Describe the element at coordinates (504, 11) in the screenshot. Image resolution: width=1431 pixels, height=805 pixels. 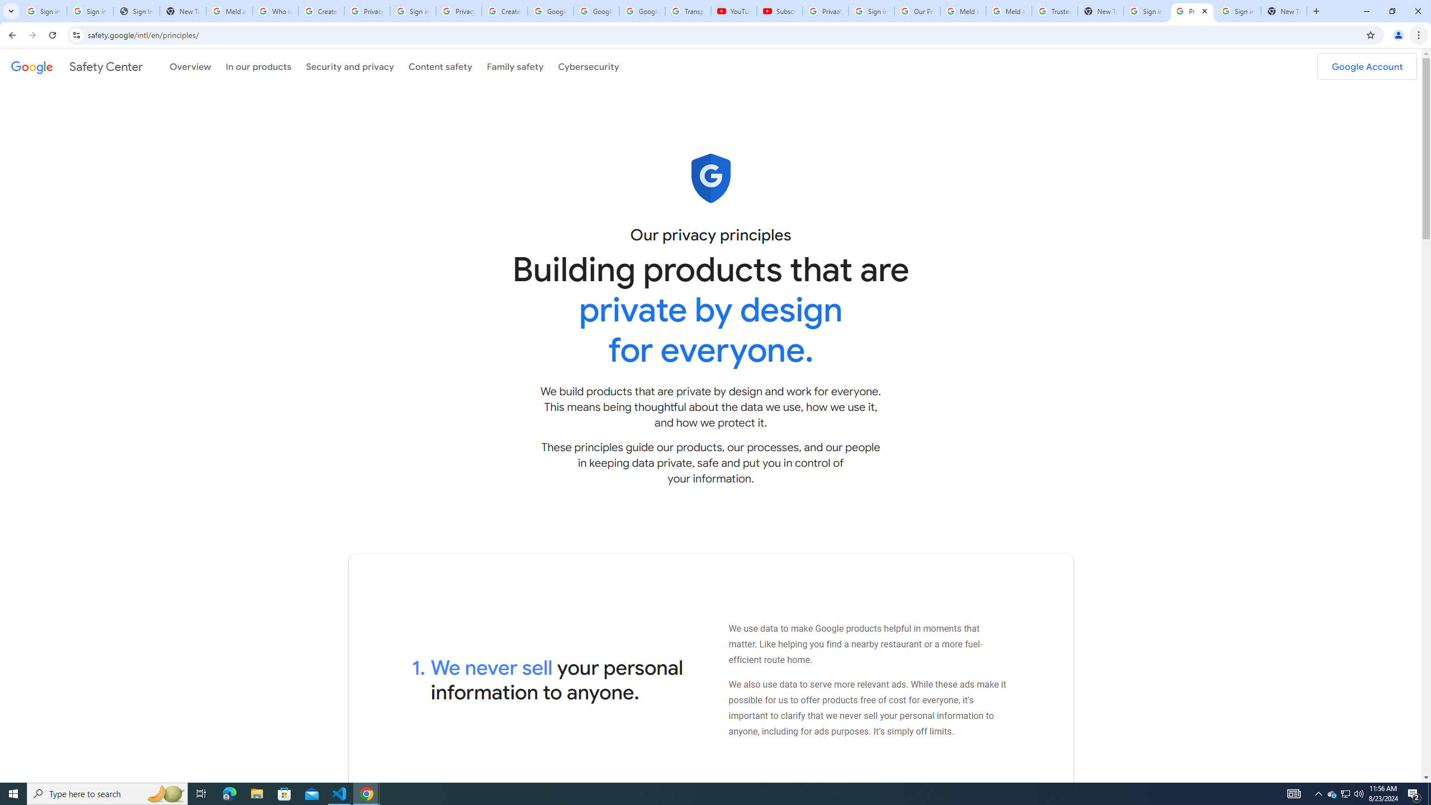
I see `Create your Google Account` at that location.